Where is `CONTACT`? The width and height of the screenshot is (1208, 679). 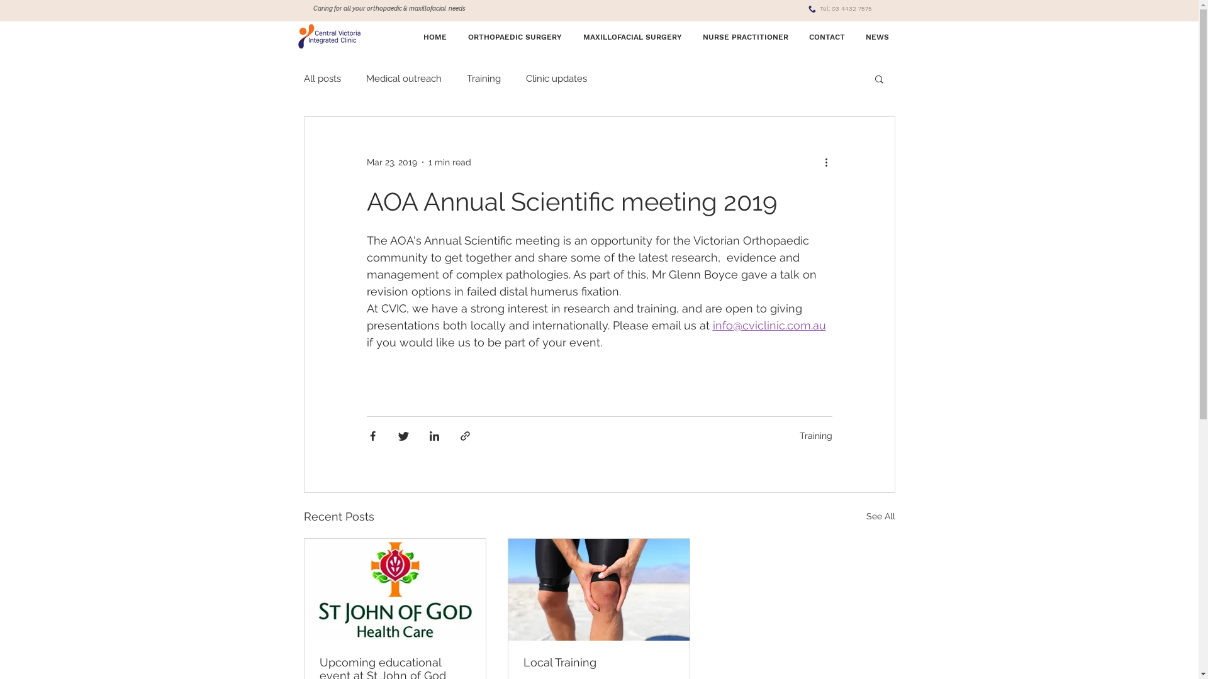 CONTACT is located at coordinates (827, 37).